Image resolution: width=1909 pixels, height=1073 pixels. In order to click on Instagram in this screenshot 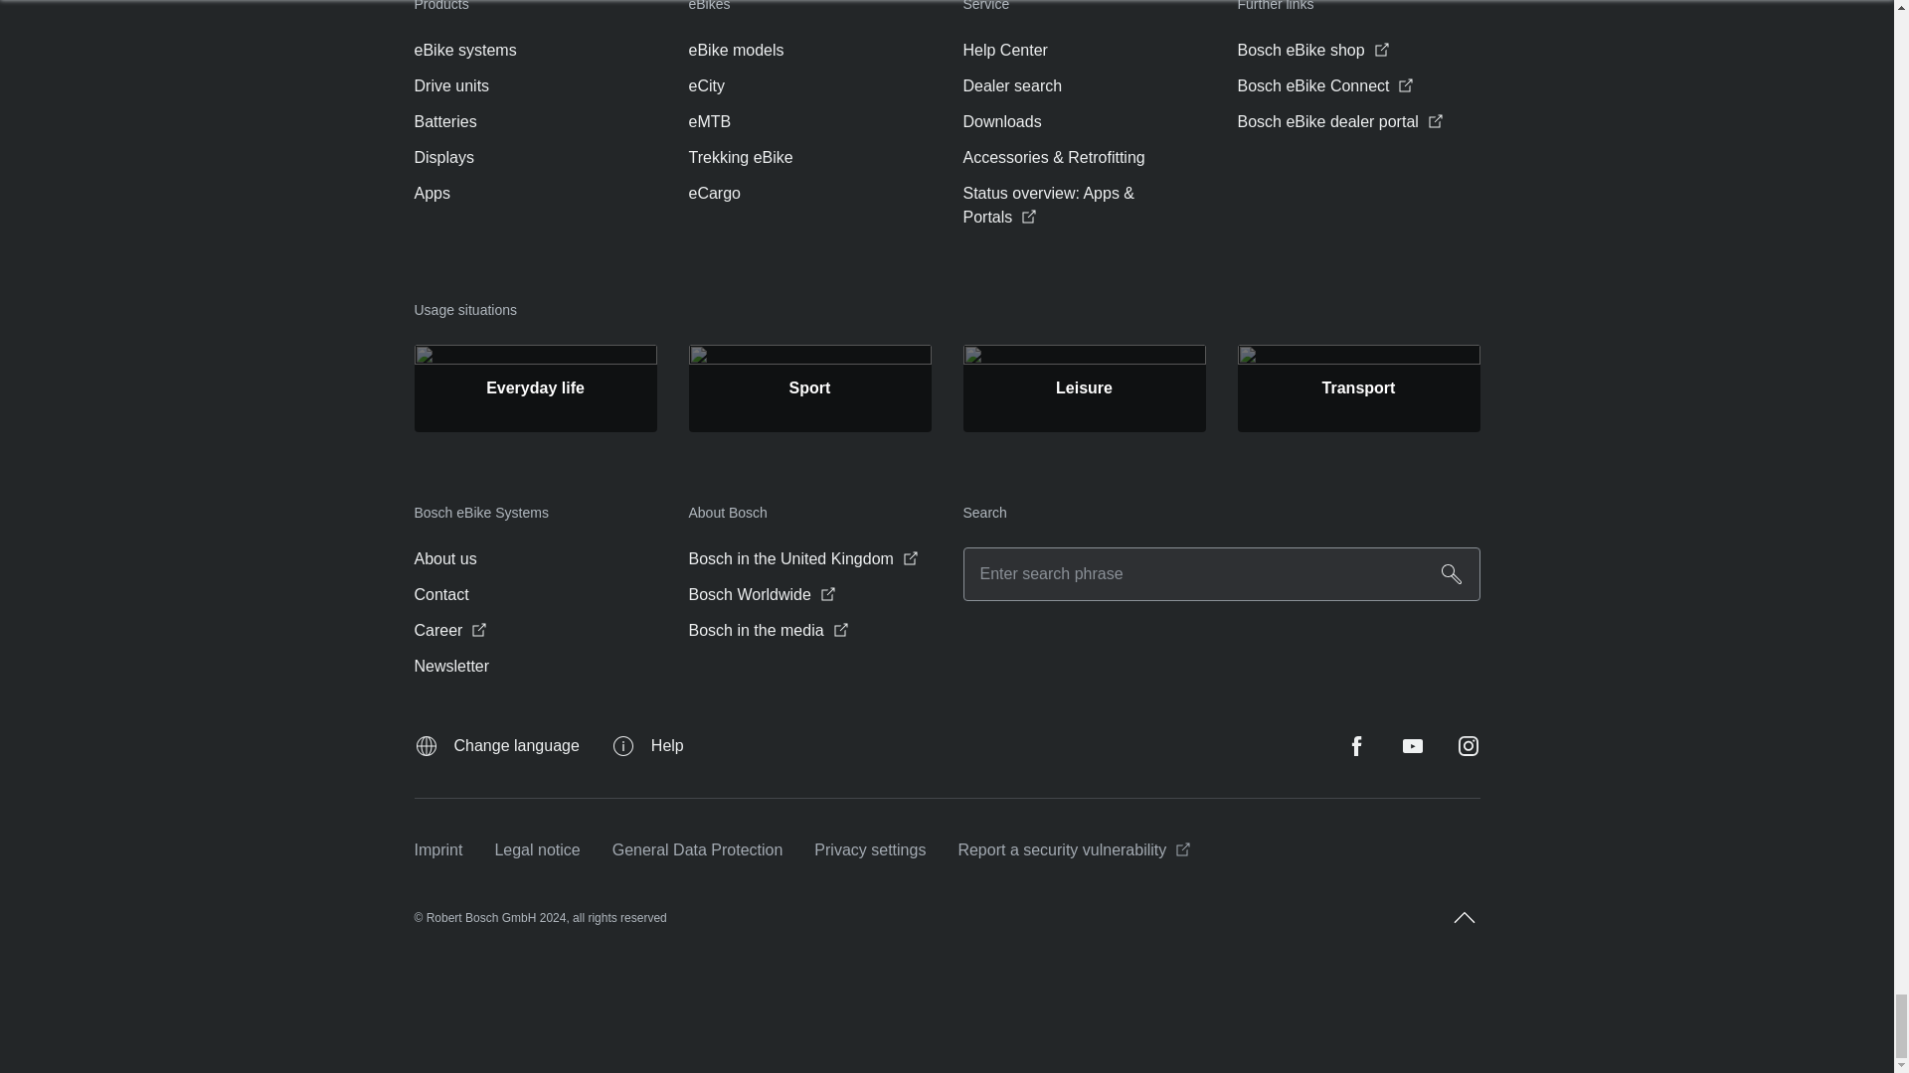, I will do `click(1468, 745)`.